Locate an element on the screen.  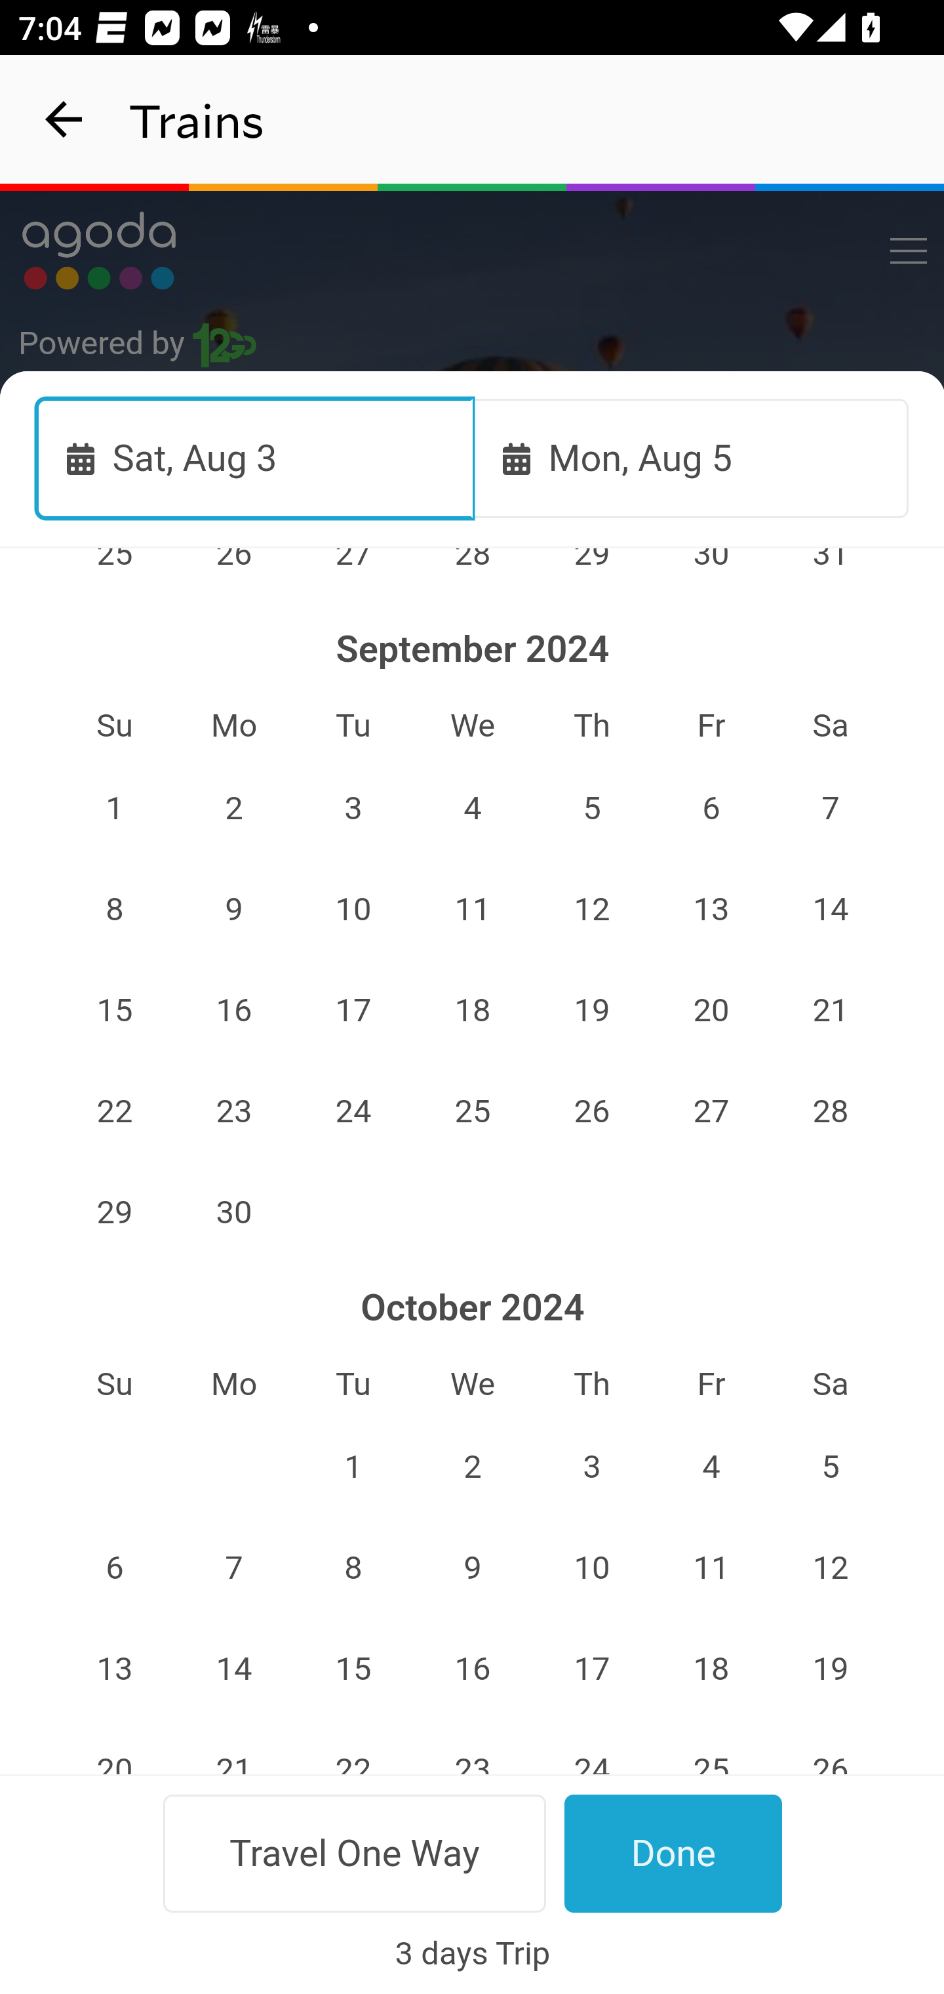
26 is located at coordinates (591, 1111).